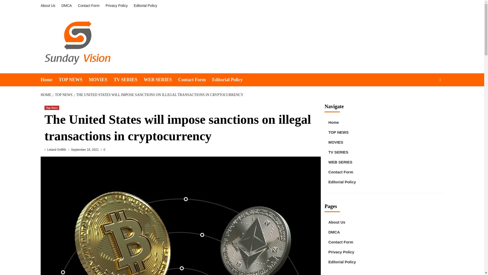 This screenshot has height=275, width=488. Describe the element at coordinates (116, 6) in the screenshot. I see `Privacy Policy` at that location.